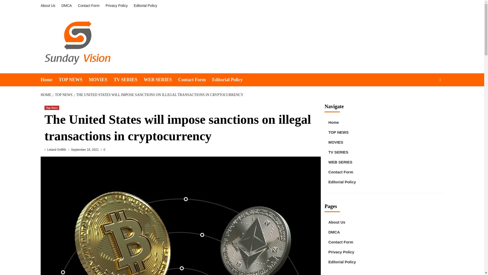 This screenshot has height=275, width=488. Describe the element at coordinates (116, 6) in the screenshot. I see `Privacy Policy` at that location.